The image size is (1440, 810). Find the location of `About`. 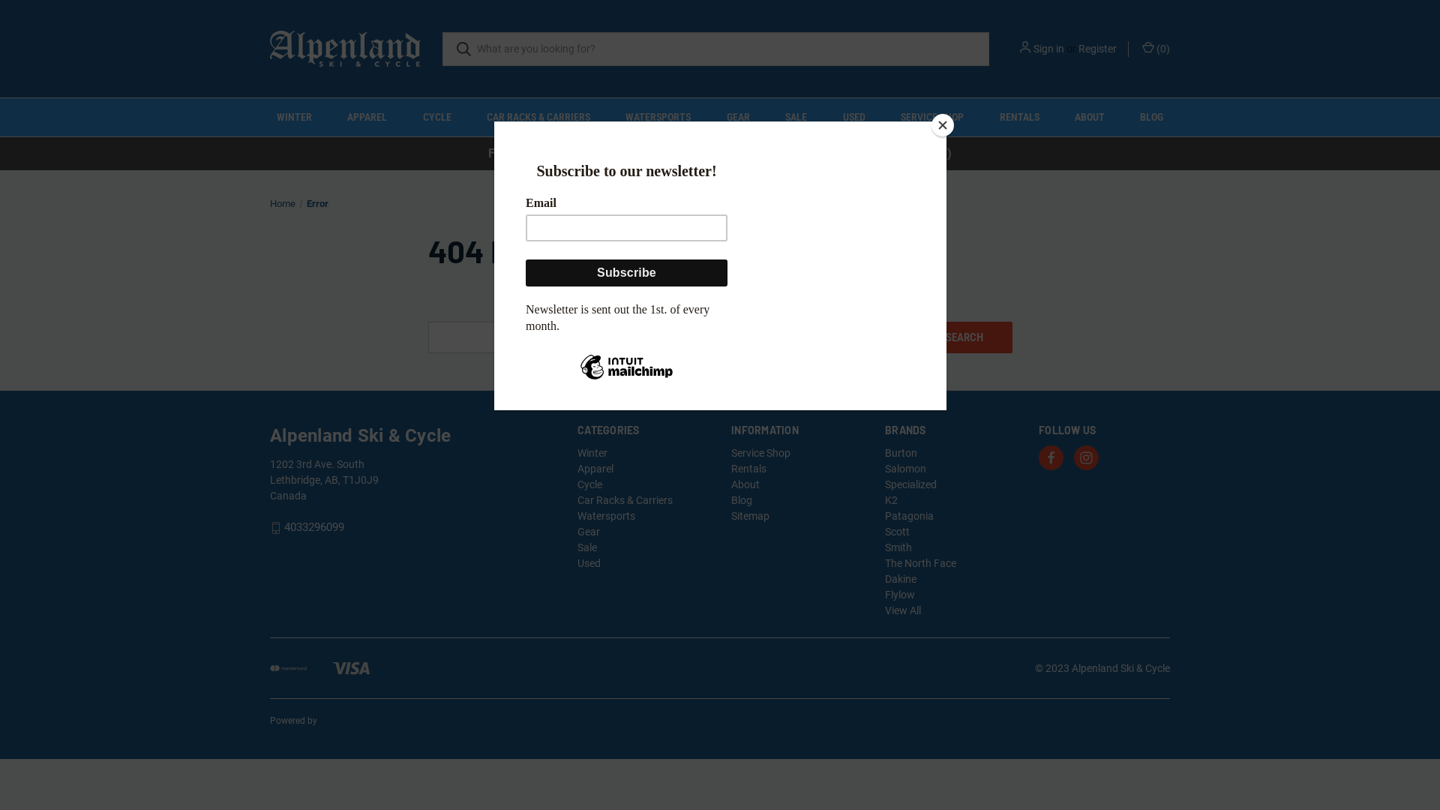

About is located at coordinates (745, 484).